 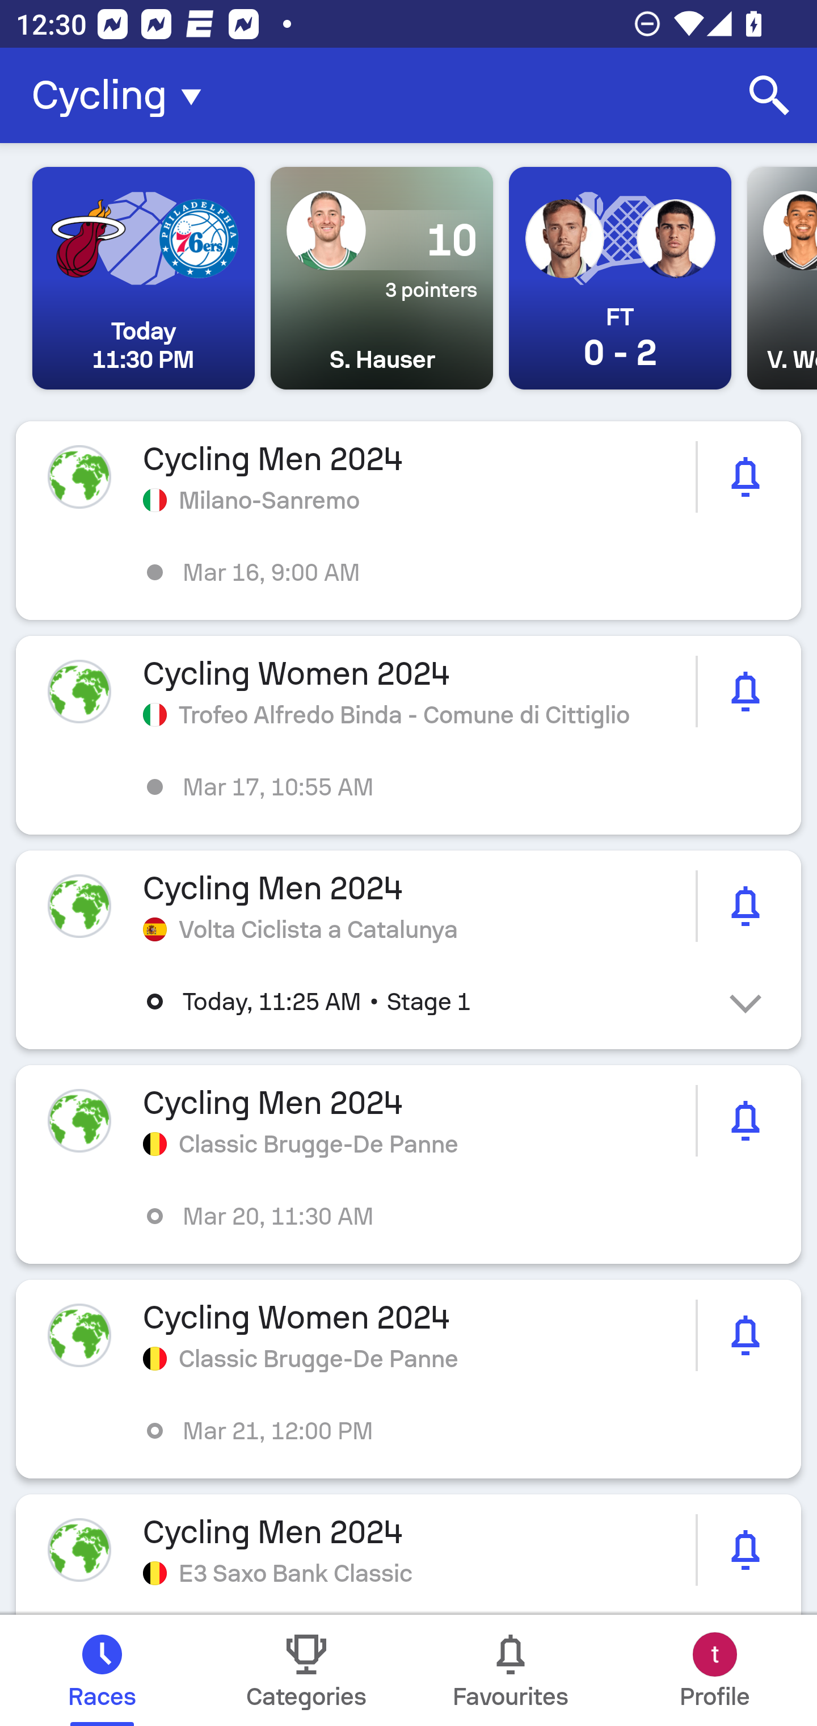 I want to click on Search, so click(x=769, y=95).